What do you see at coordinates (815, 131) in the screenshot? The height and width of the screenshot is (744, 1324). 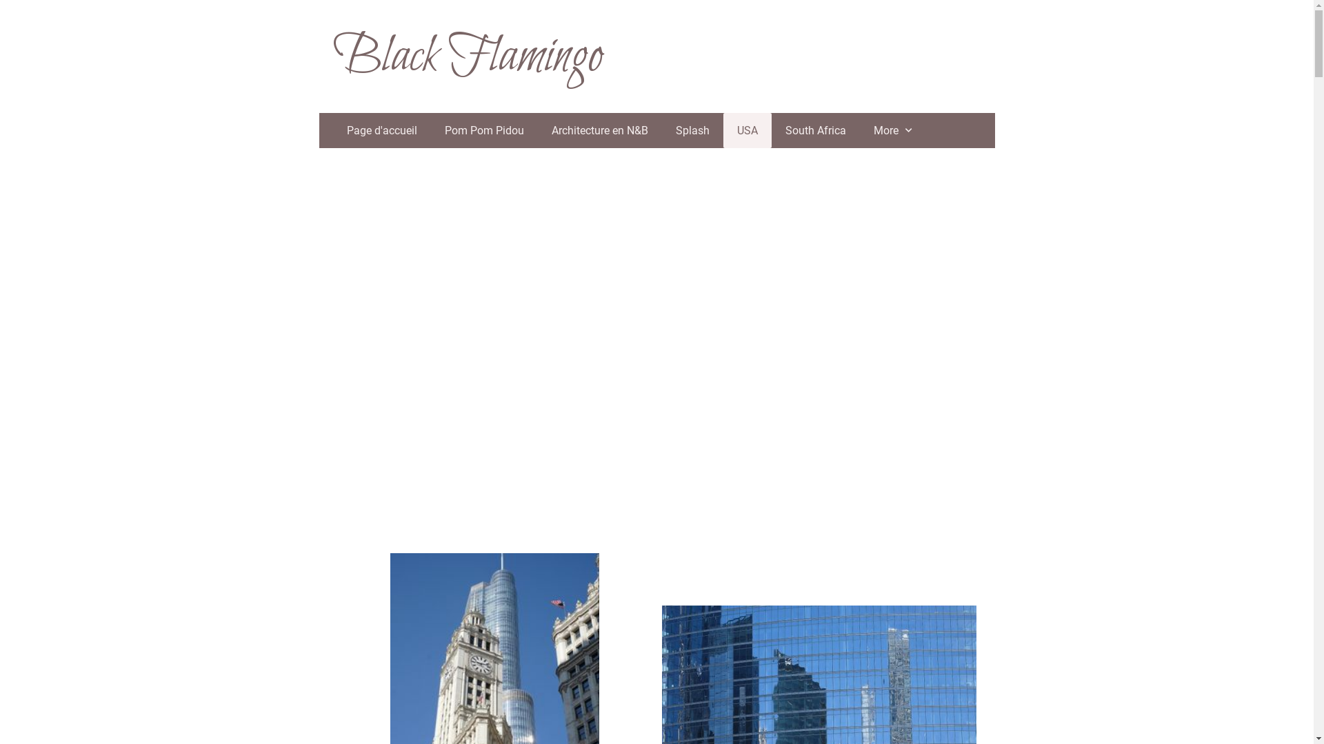 I see `South Africa` at bounding box center [815, 131].